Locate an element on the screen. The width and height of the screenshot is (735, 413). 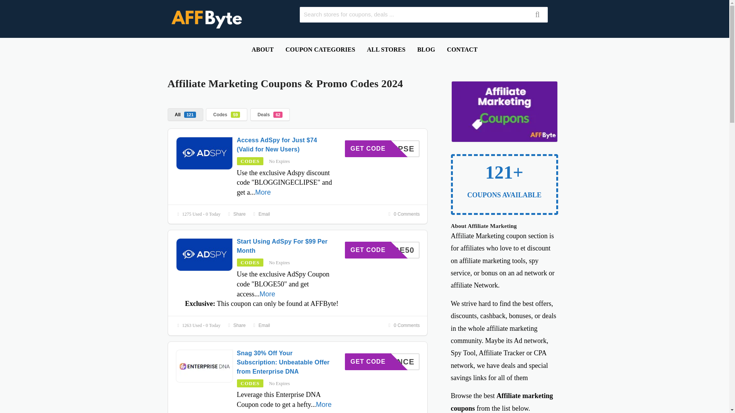
AdSpy Free Credits is located at coordinates (204, 153).